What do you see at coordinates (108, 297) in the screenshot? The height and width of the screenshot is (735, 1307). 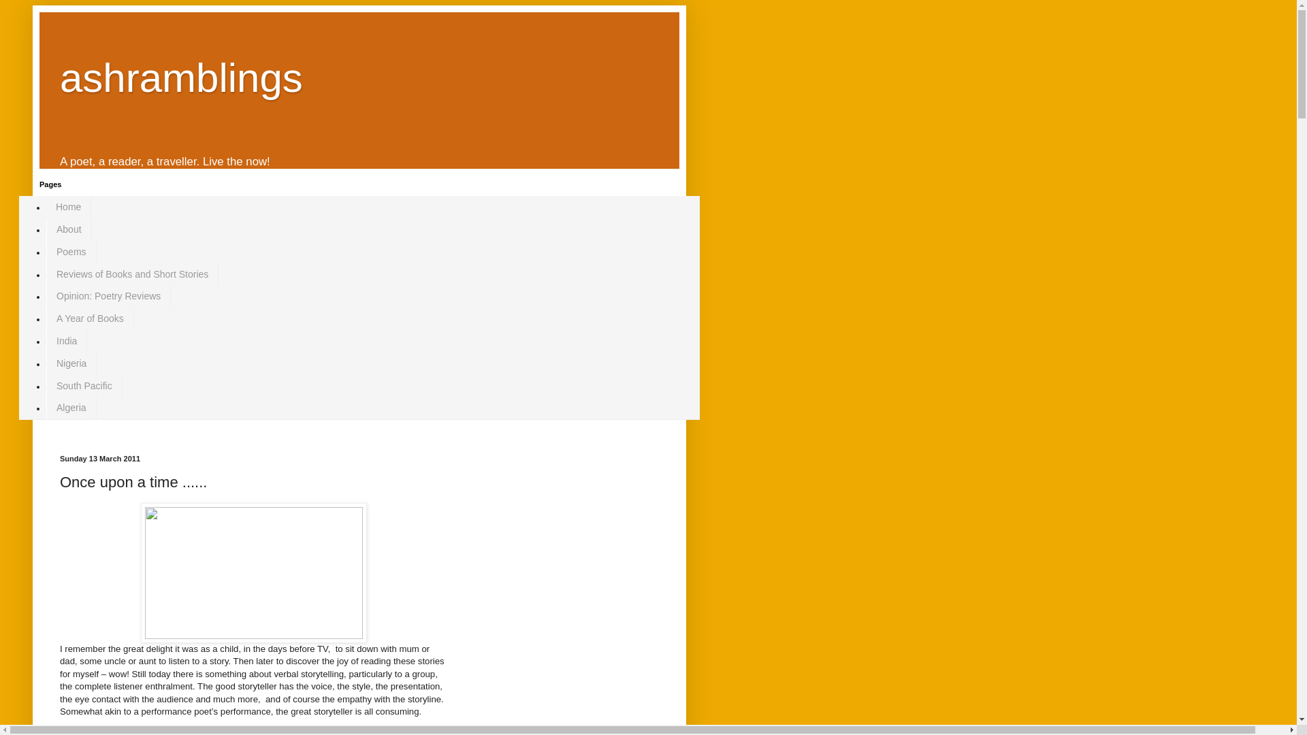 I see `Opinion: Poetry Reviews` at bounding box center [108, 297].